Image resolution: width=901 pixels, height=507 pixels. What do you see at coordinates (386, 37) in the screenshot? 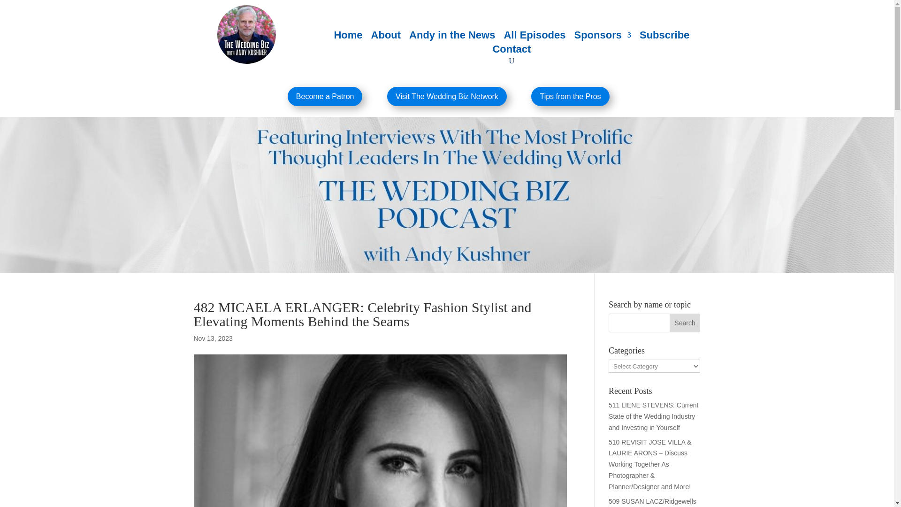
I see `About` at bounding box center [386, 37].